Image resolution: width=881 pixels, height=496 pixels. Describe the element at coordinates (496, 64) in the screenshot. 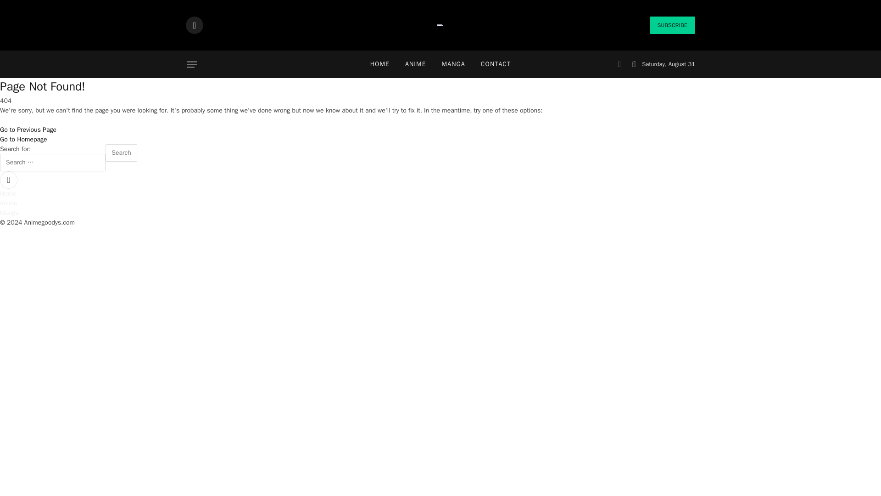

I see `CONTACT` at that location.